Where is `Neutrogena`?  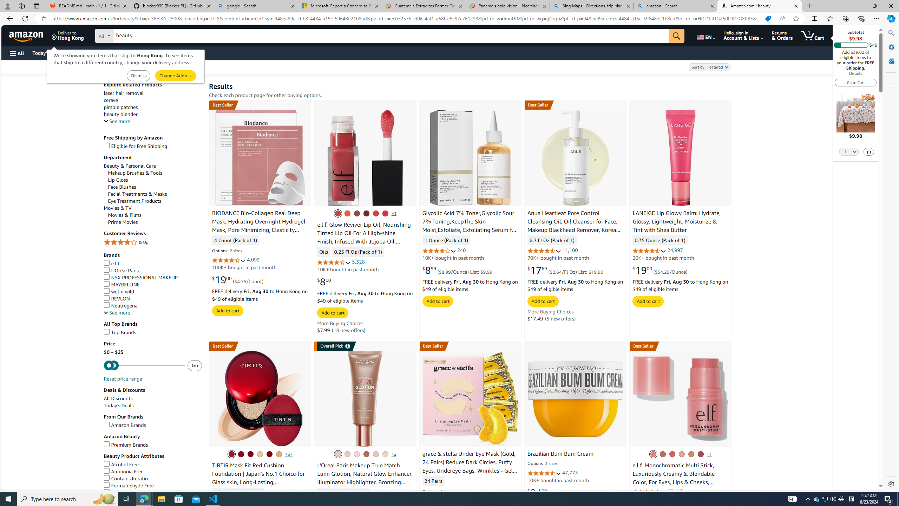
Neutrogena is located at coordinates (120, 305).